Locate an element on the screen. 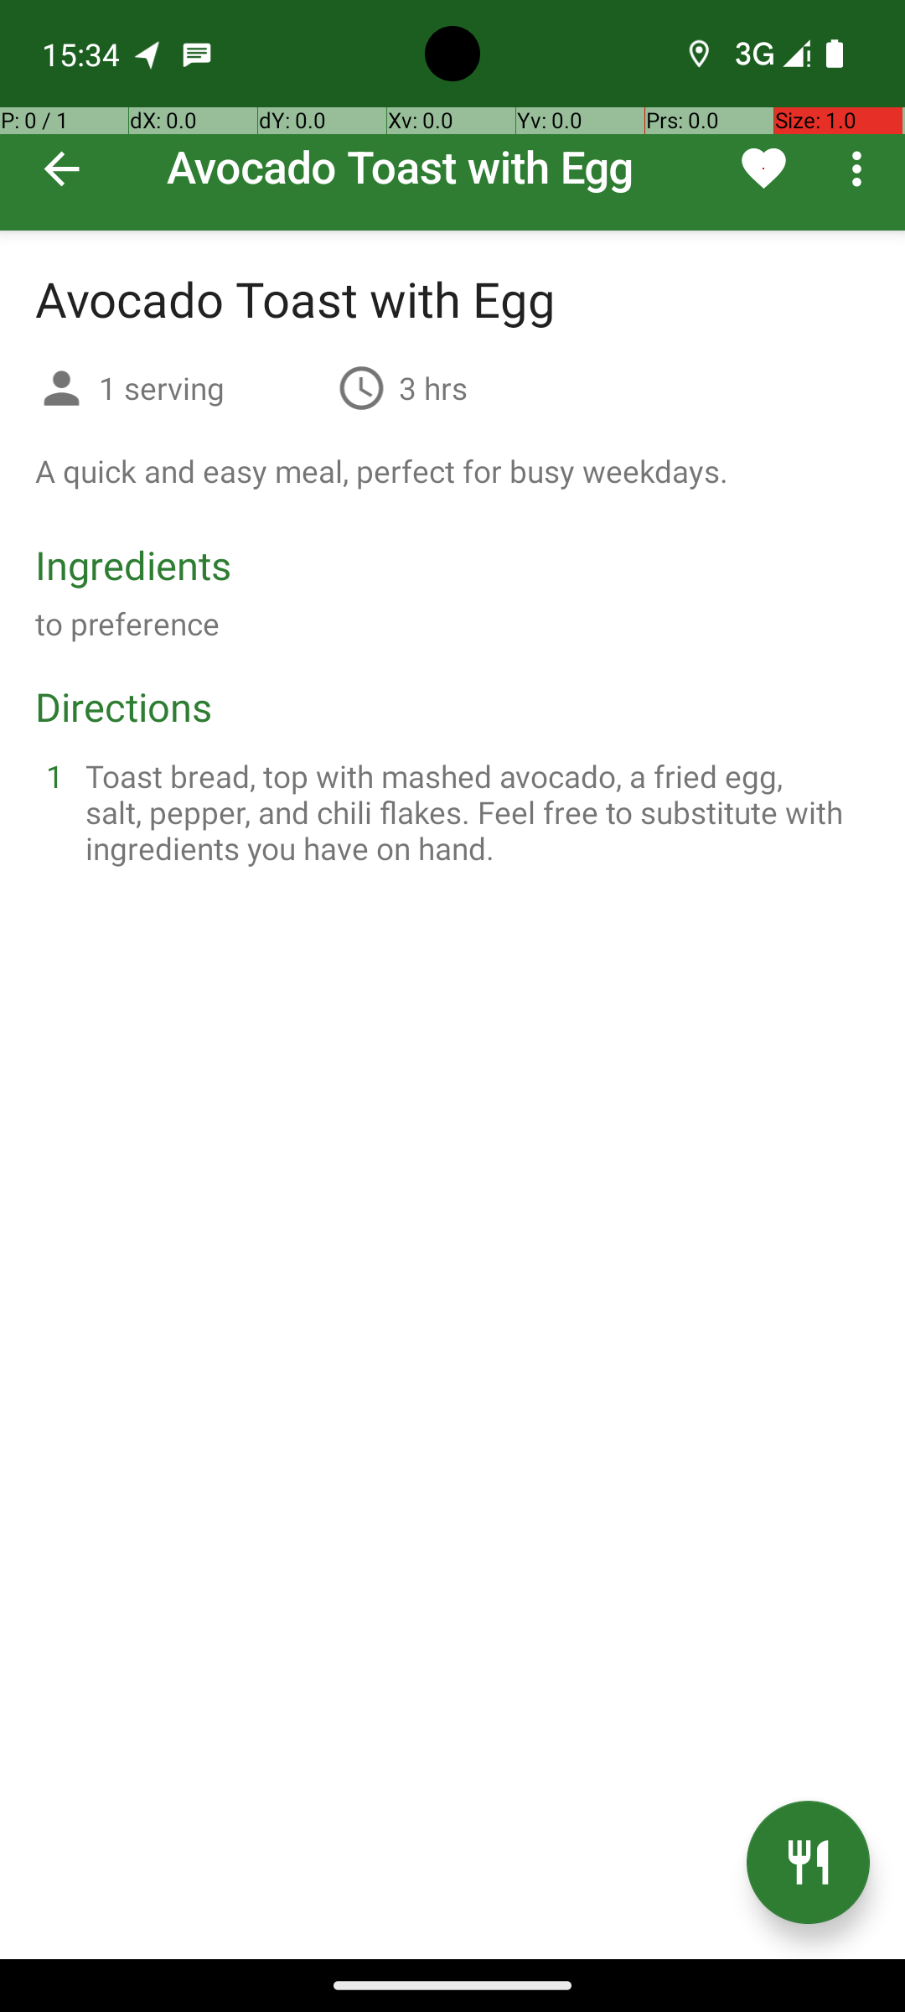 This screenshot has width=905, height=2012. Toast bread, top with mashed avocado, a fried egg, salt, pepper, and chili flakes. Feel free to substitute with ingredients you have on hand. is located at coordinates (473, 812).